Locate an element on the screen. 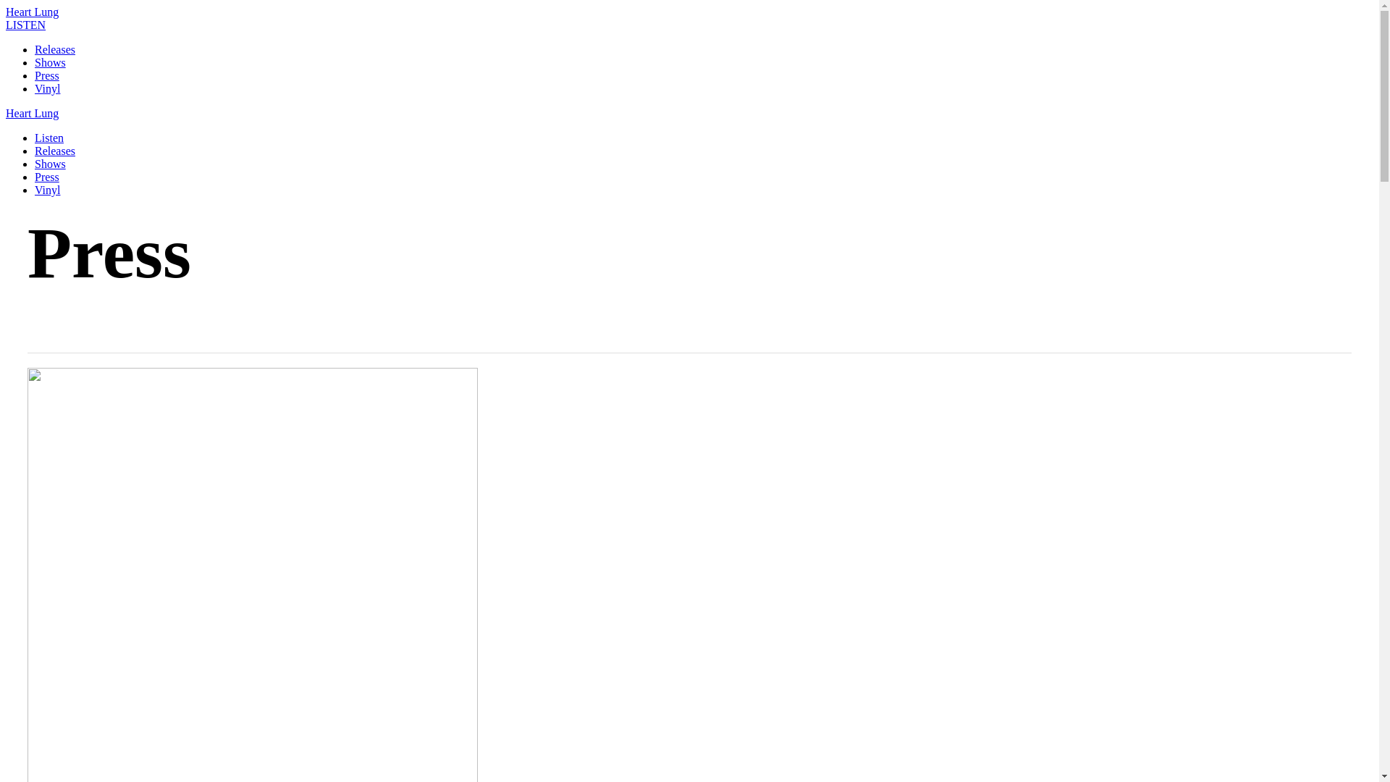  Shows is located at coordinates (51, 62).